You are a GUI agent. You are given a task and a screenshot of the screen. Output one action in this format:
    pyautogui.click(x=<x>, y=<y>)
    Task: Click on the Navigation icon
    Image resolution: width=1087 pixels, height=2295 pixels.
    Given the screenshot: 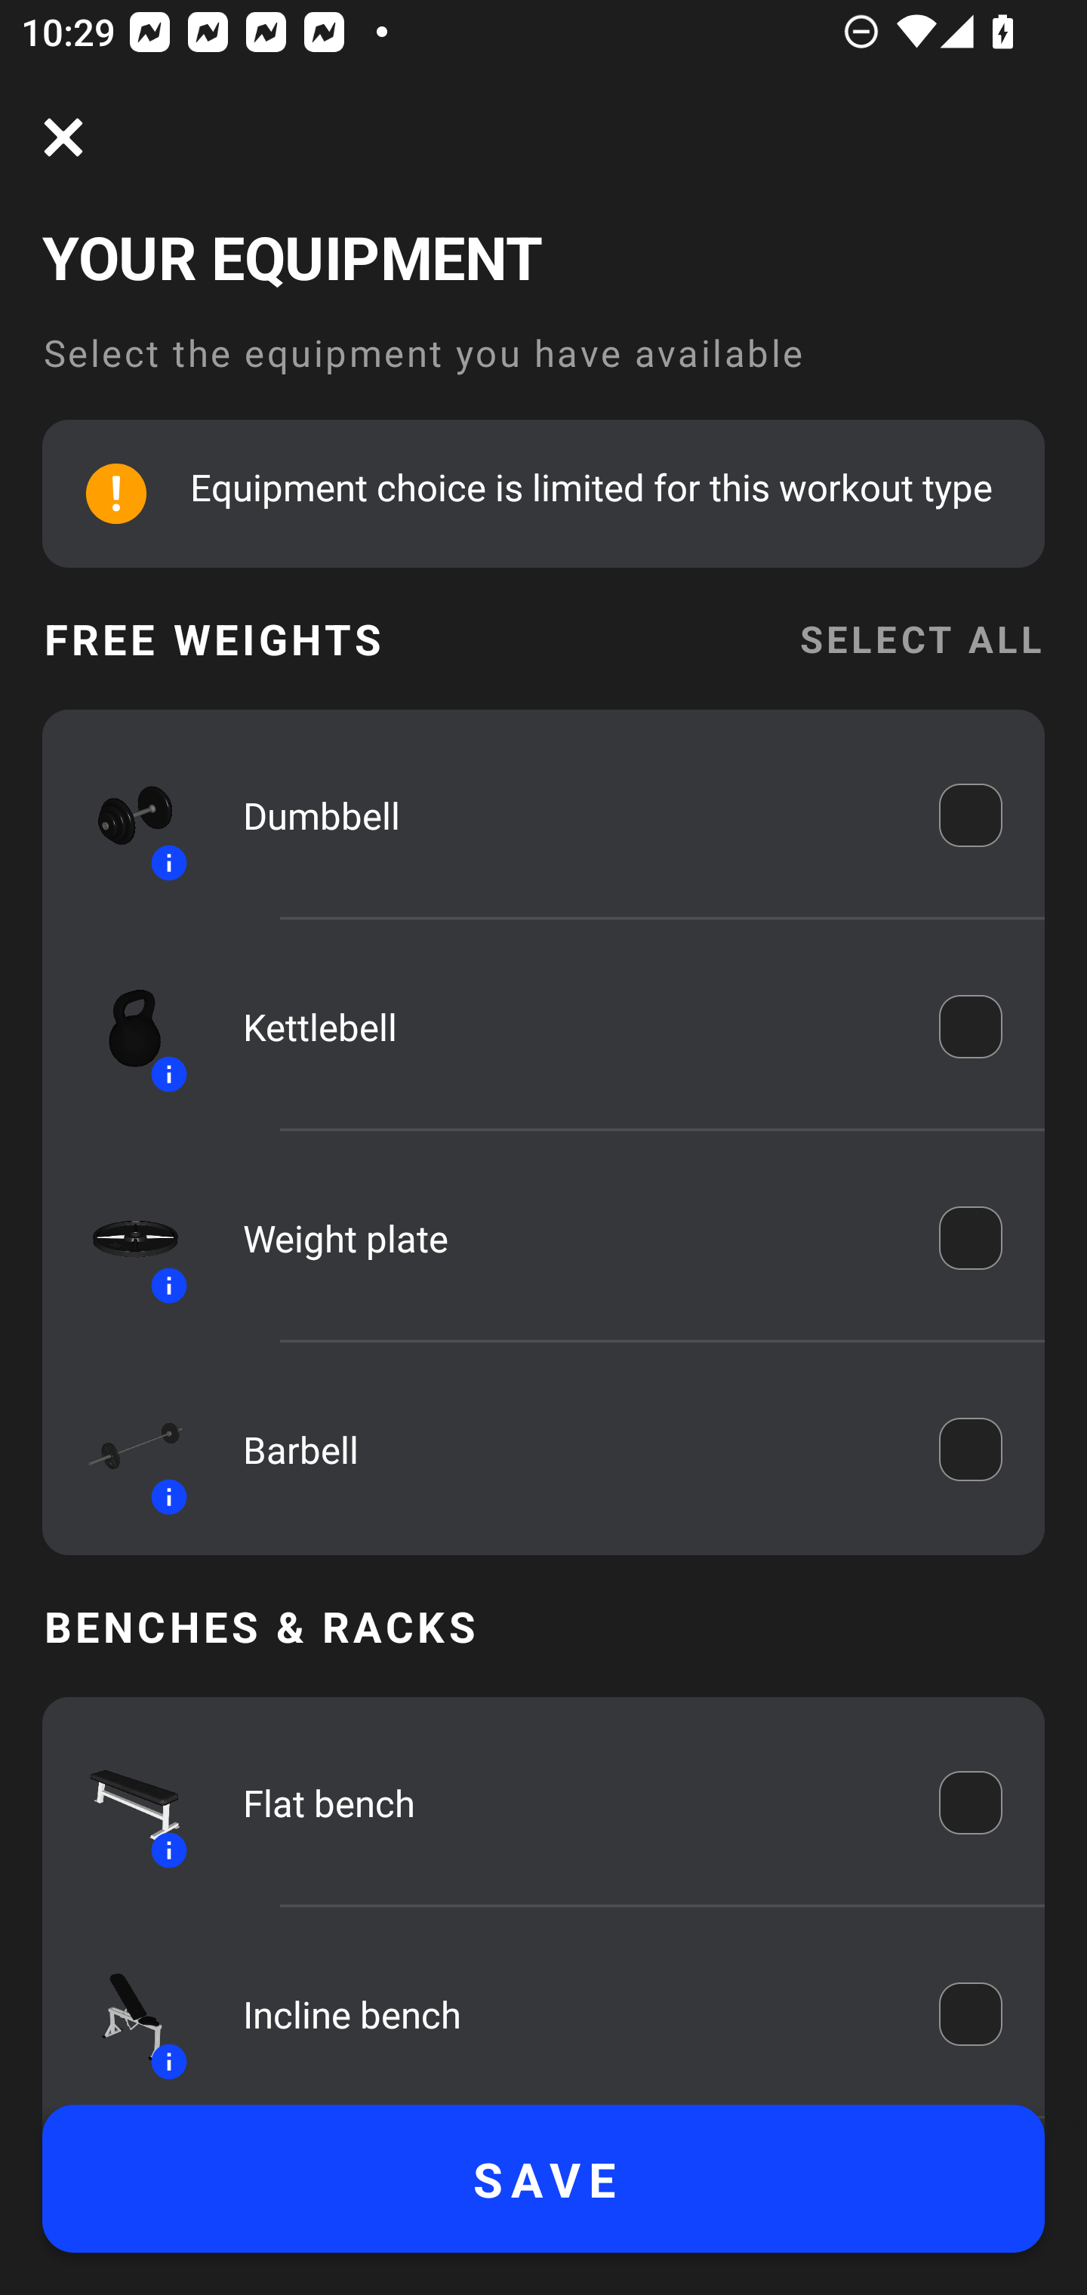 What is the action you would take?
    pyautogui.click(x=63, y=137)
    